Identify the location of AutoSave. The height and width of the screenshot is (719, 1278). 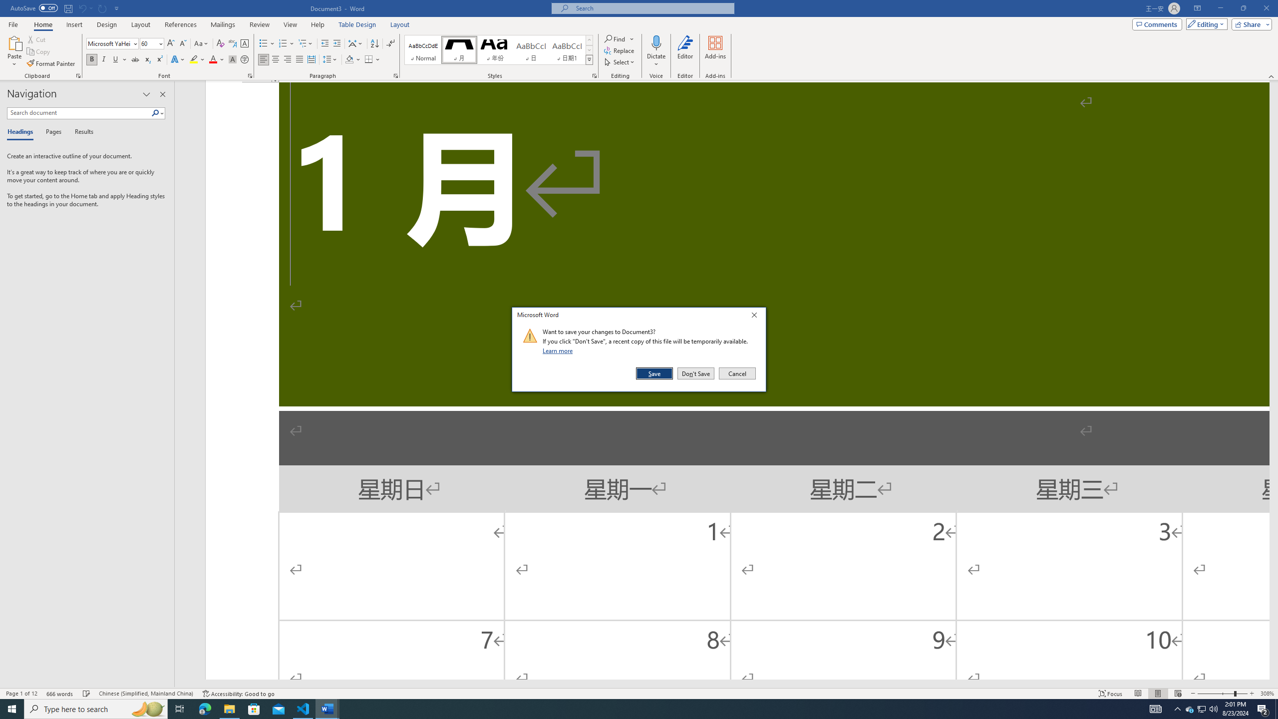
(34, 8).